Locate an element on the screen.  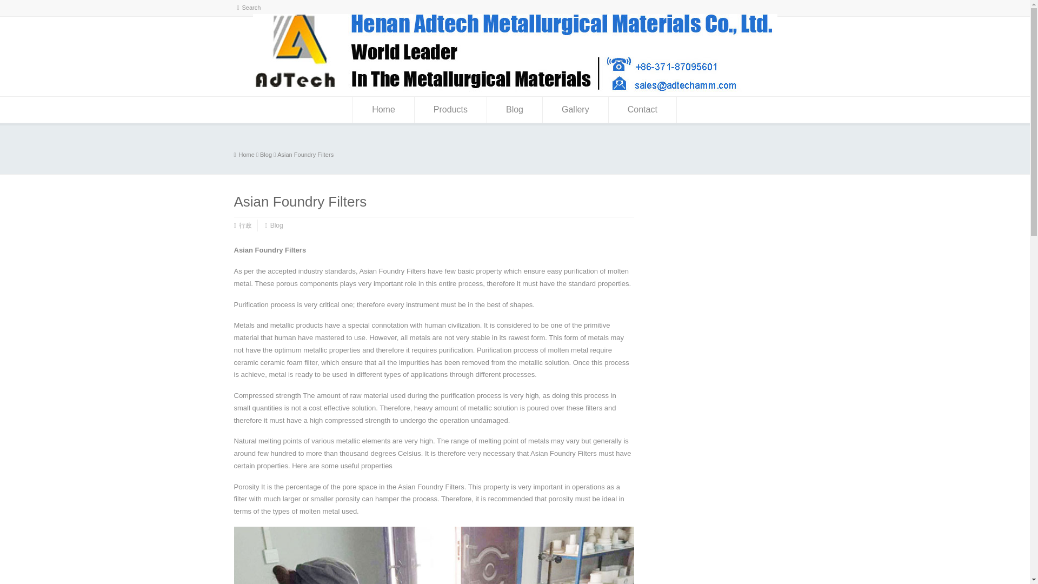
Products is located at coordinates (450, 109).